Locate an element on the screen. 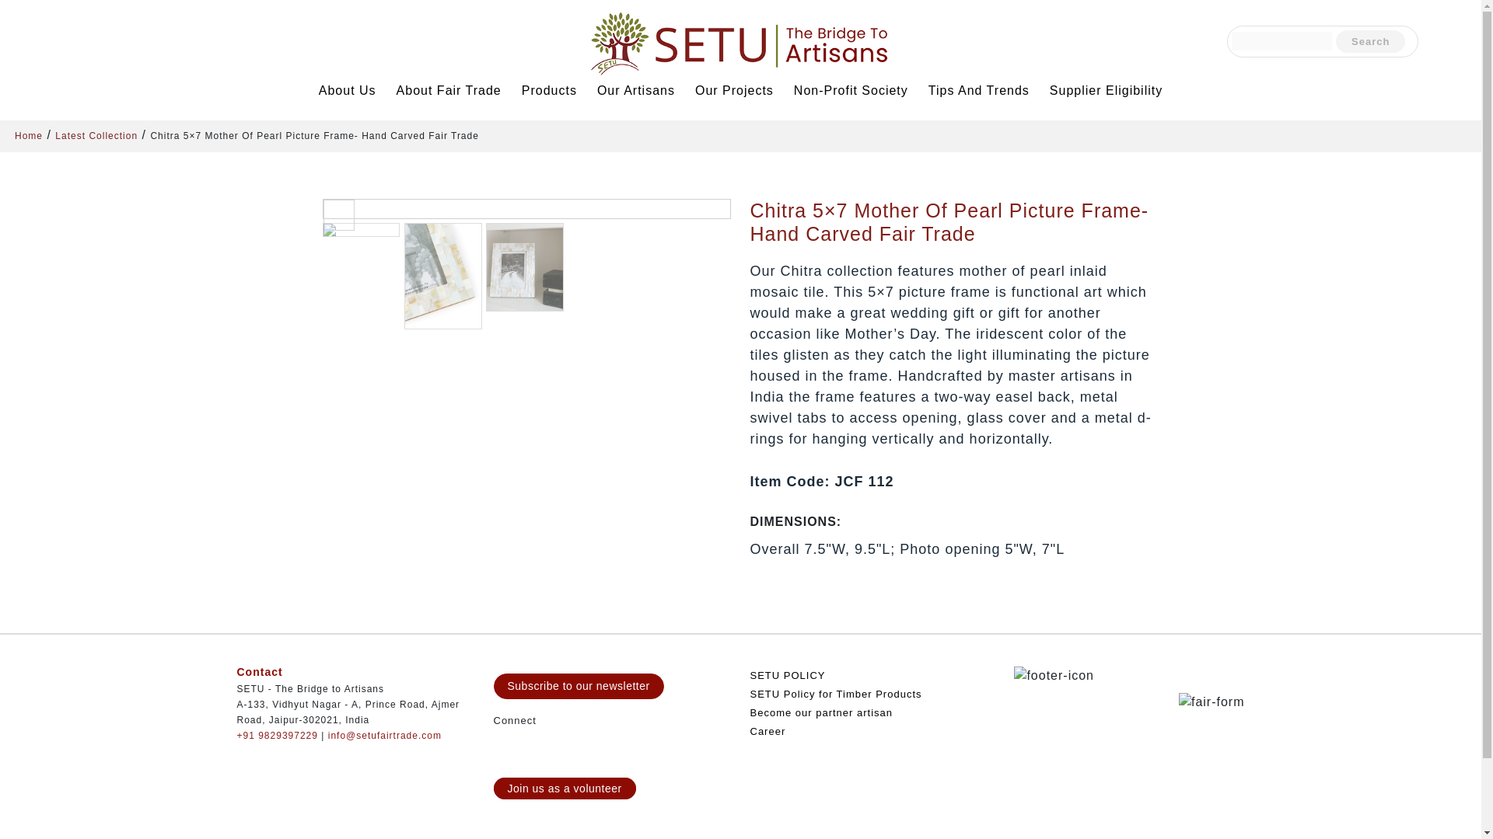  Search is located at coordinates (1370, 42).